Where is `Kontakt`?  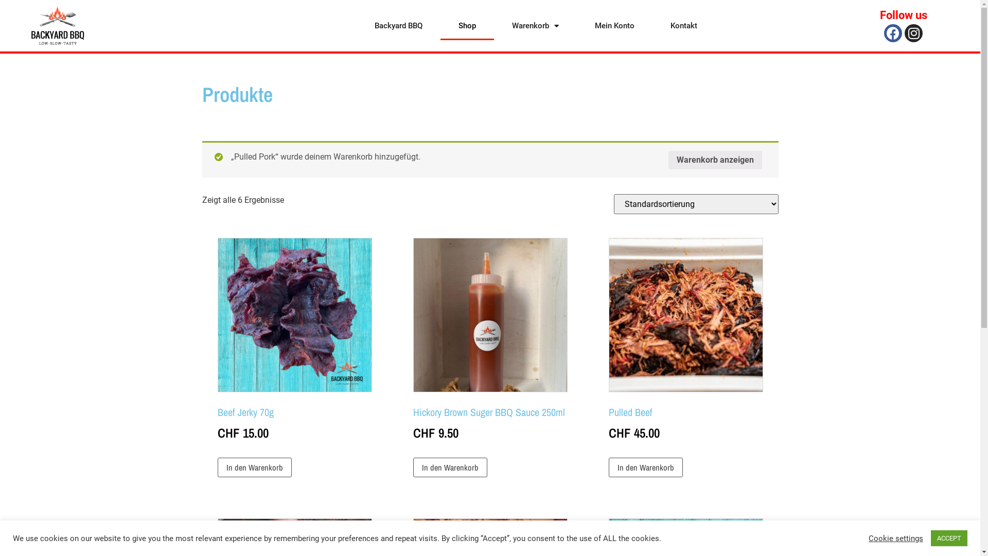 Kontakt is located at coordinates (684, 26).